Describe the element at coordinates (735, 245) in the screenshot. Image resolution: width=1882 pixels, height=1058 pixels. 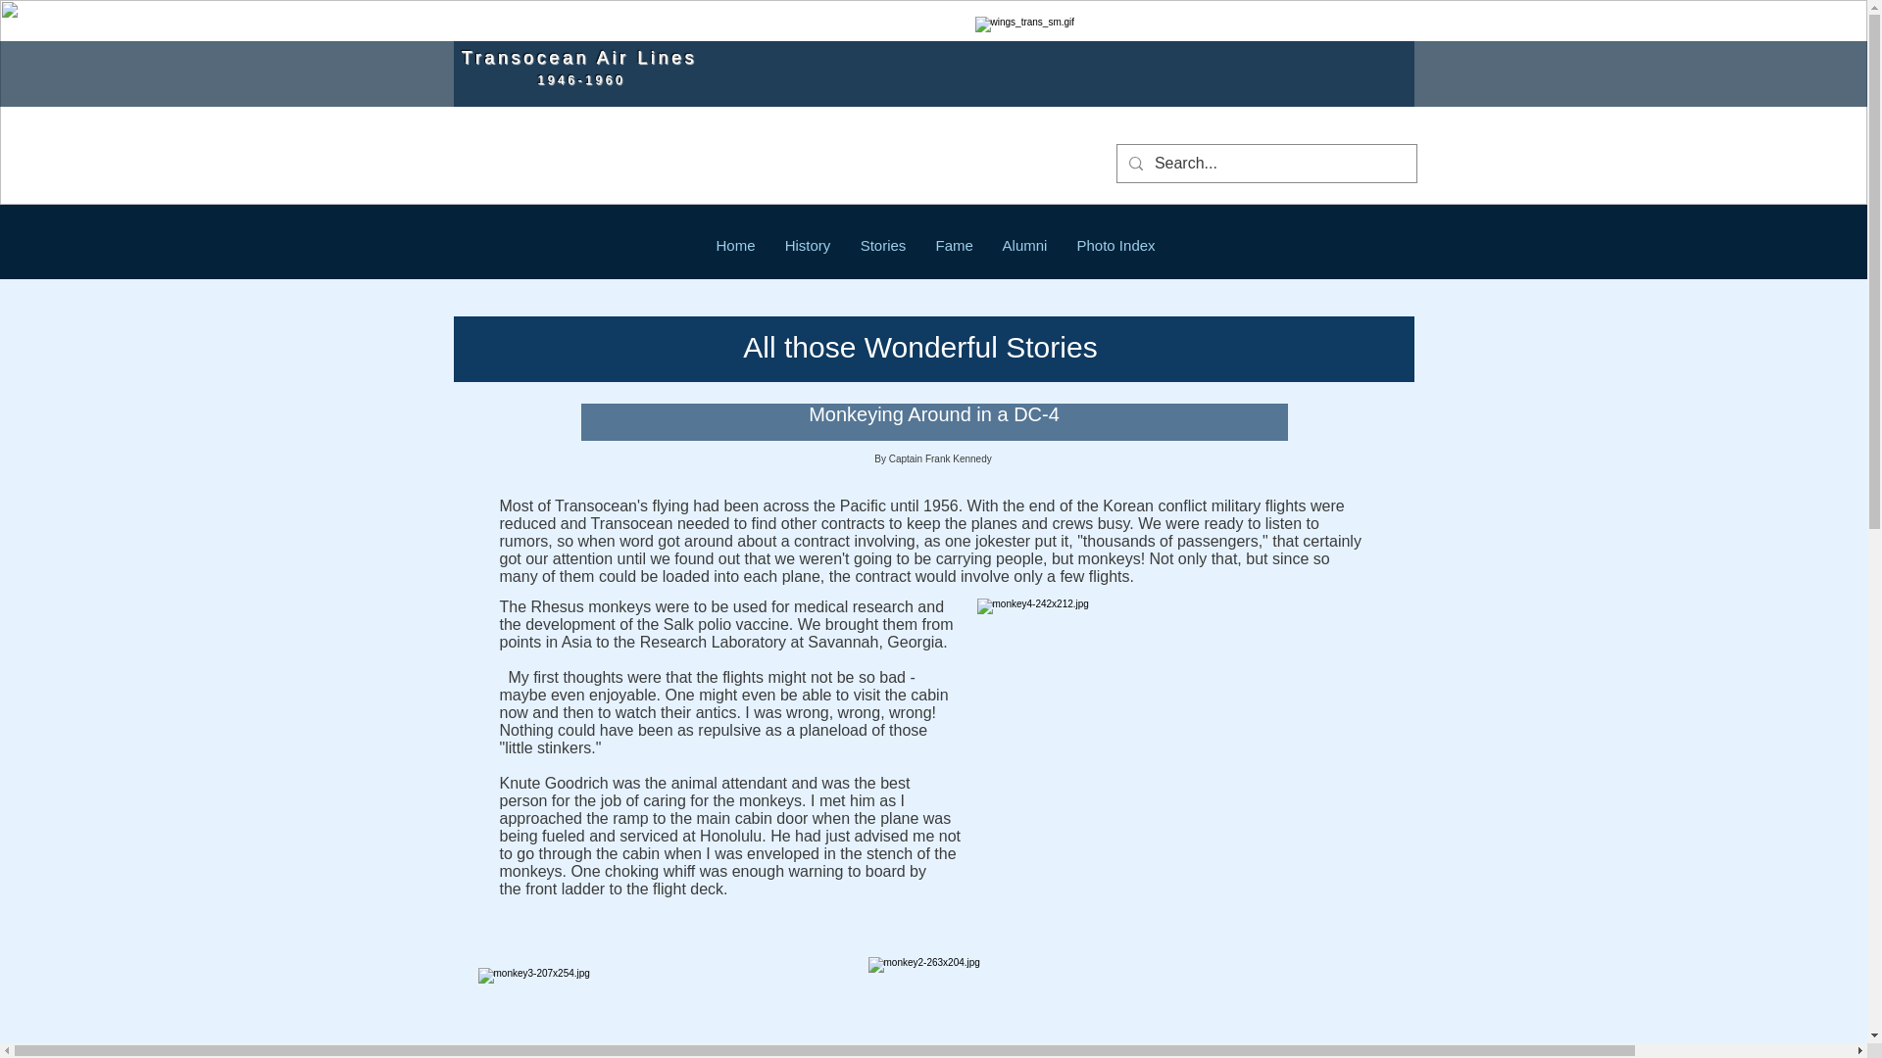
I see `Home` at that location.